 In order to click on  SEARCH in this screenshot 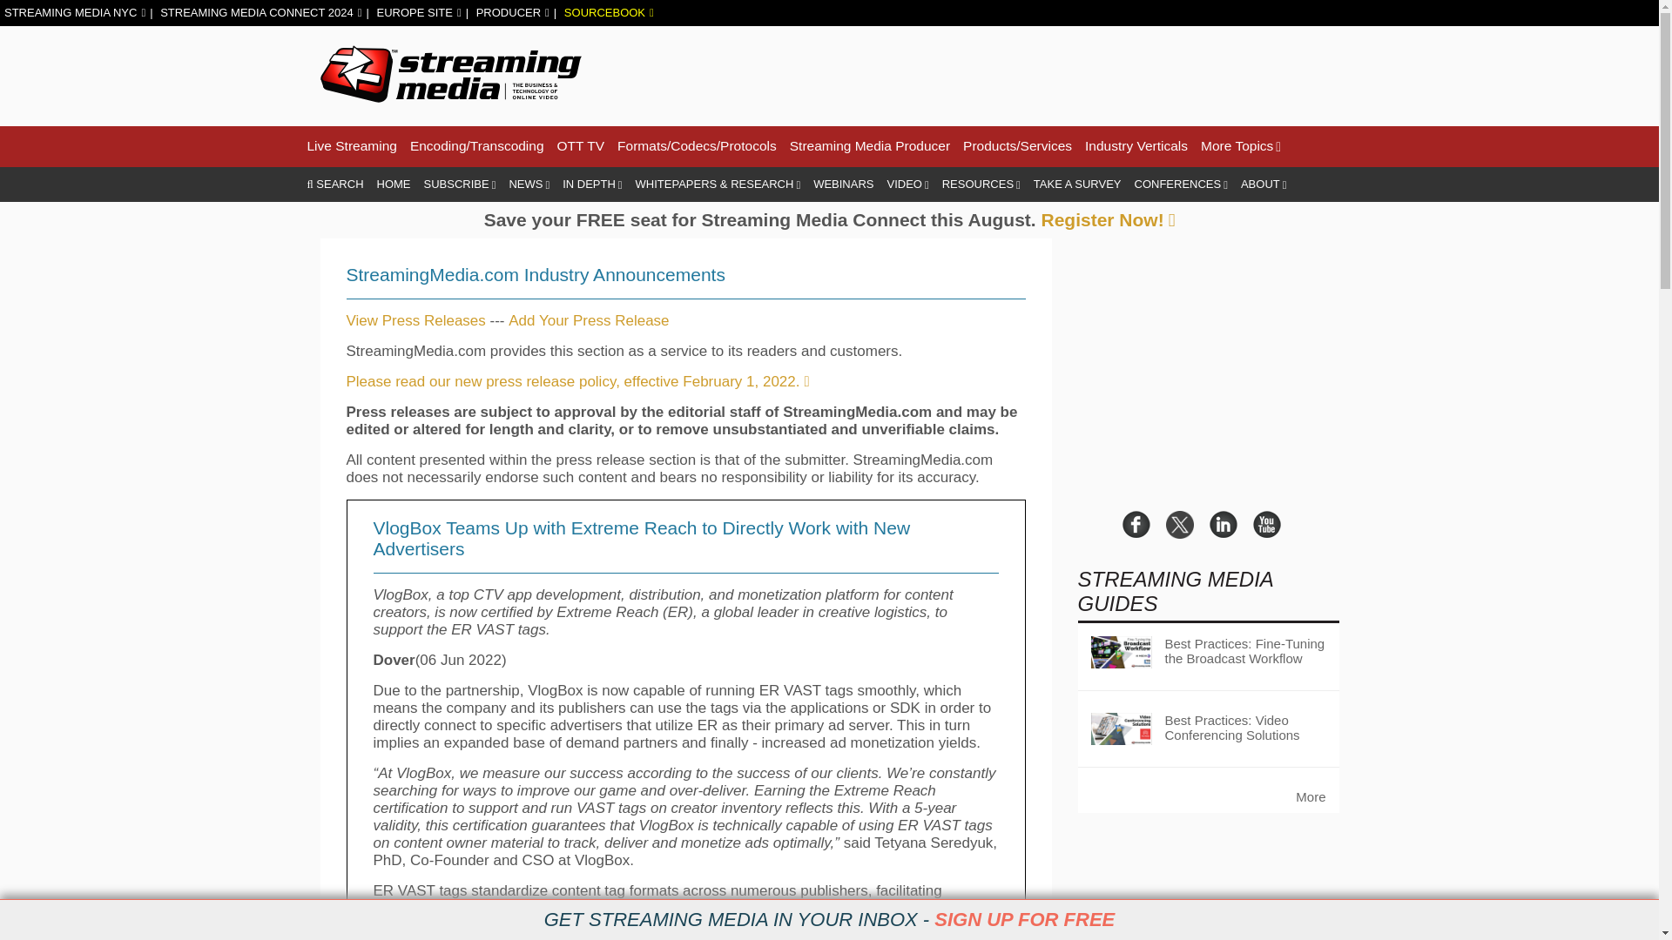, I will do `click(334, 185)`.